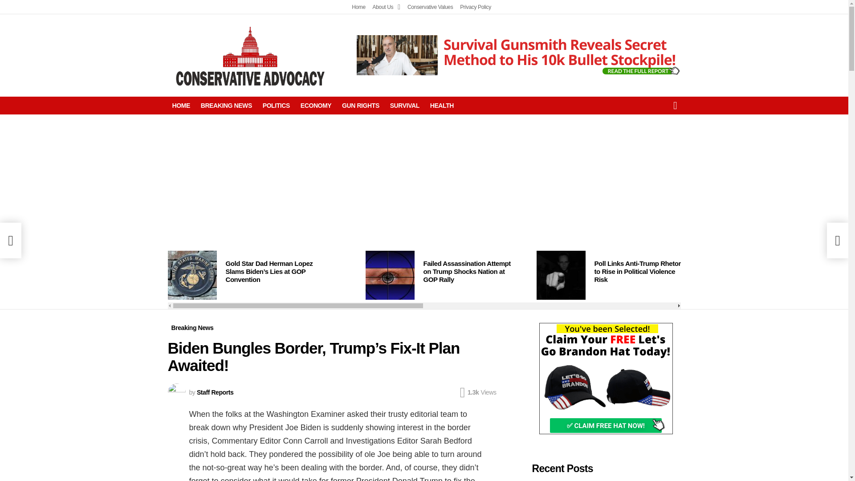 This screenshot has height=481, width=855. I want to click on HOME, so click(181, 105).